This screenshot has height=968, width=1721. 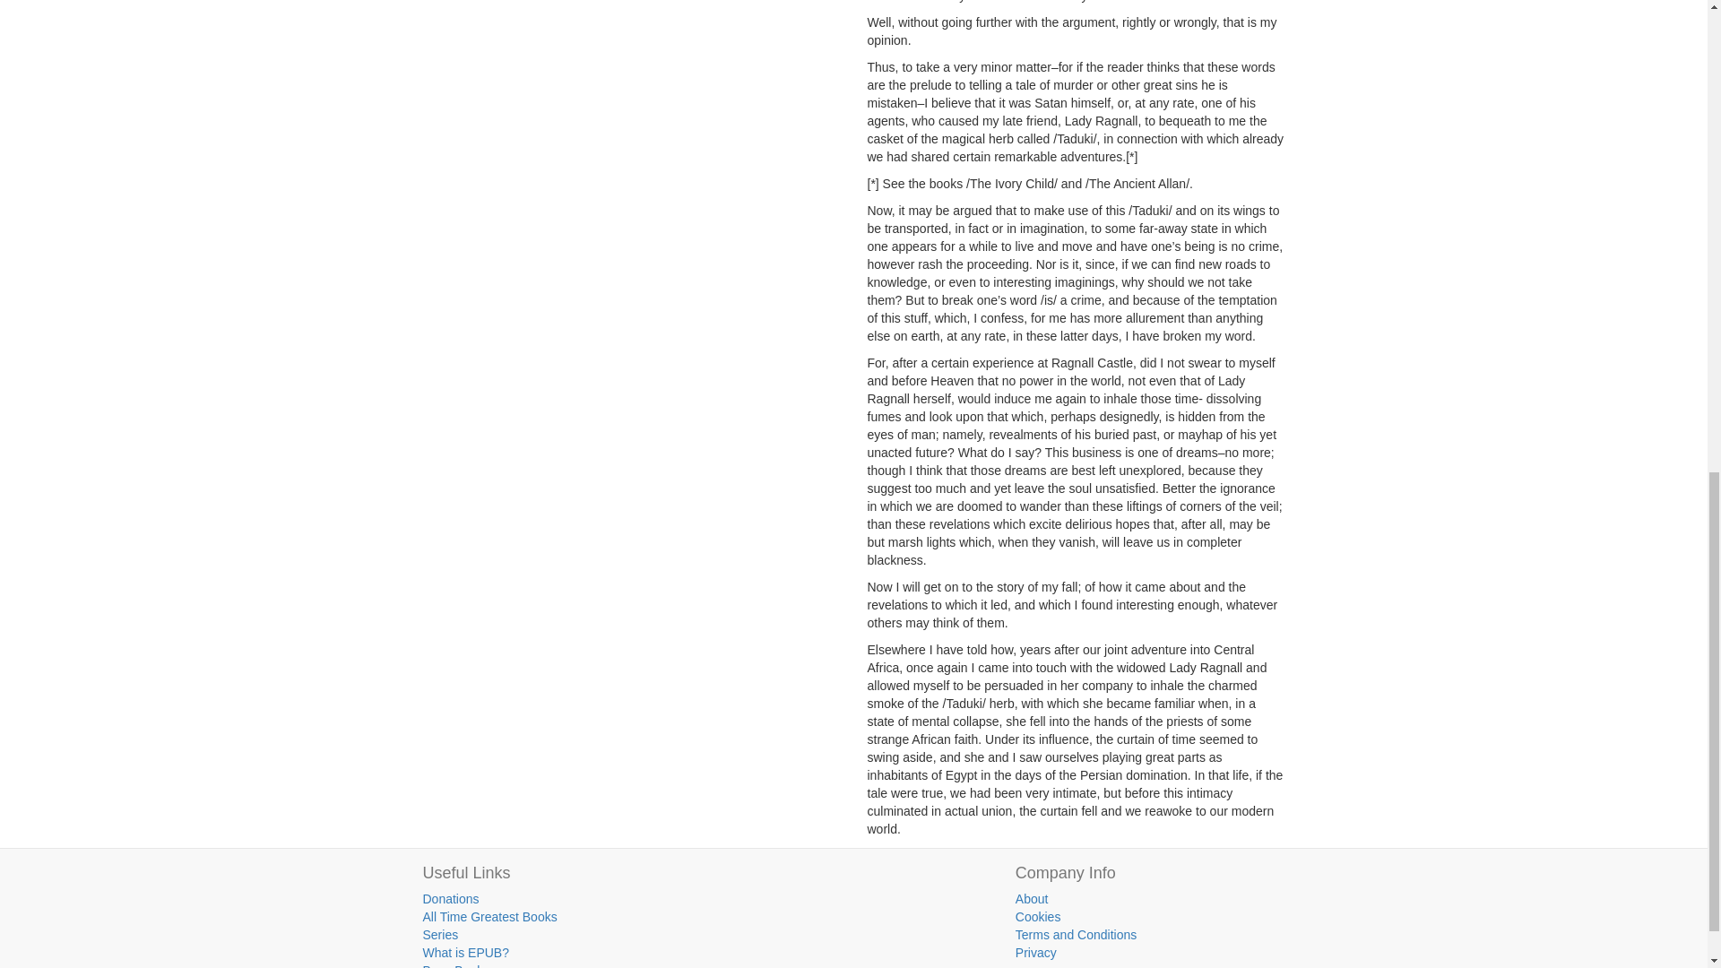 What do you see at coordinates (452, 898) in the screenshot?
I see `Donations` at bounding box center [452, 898].